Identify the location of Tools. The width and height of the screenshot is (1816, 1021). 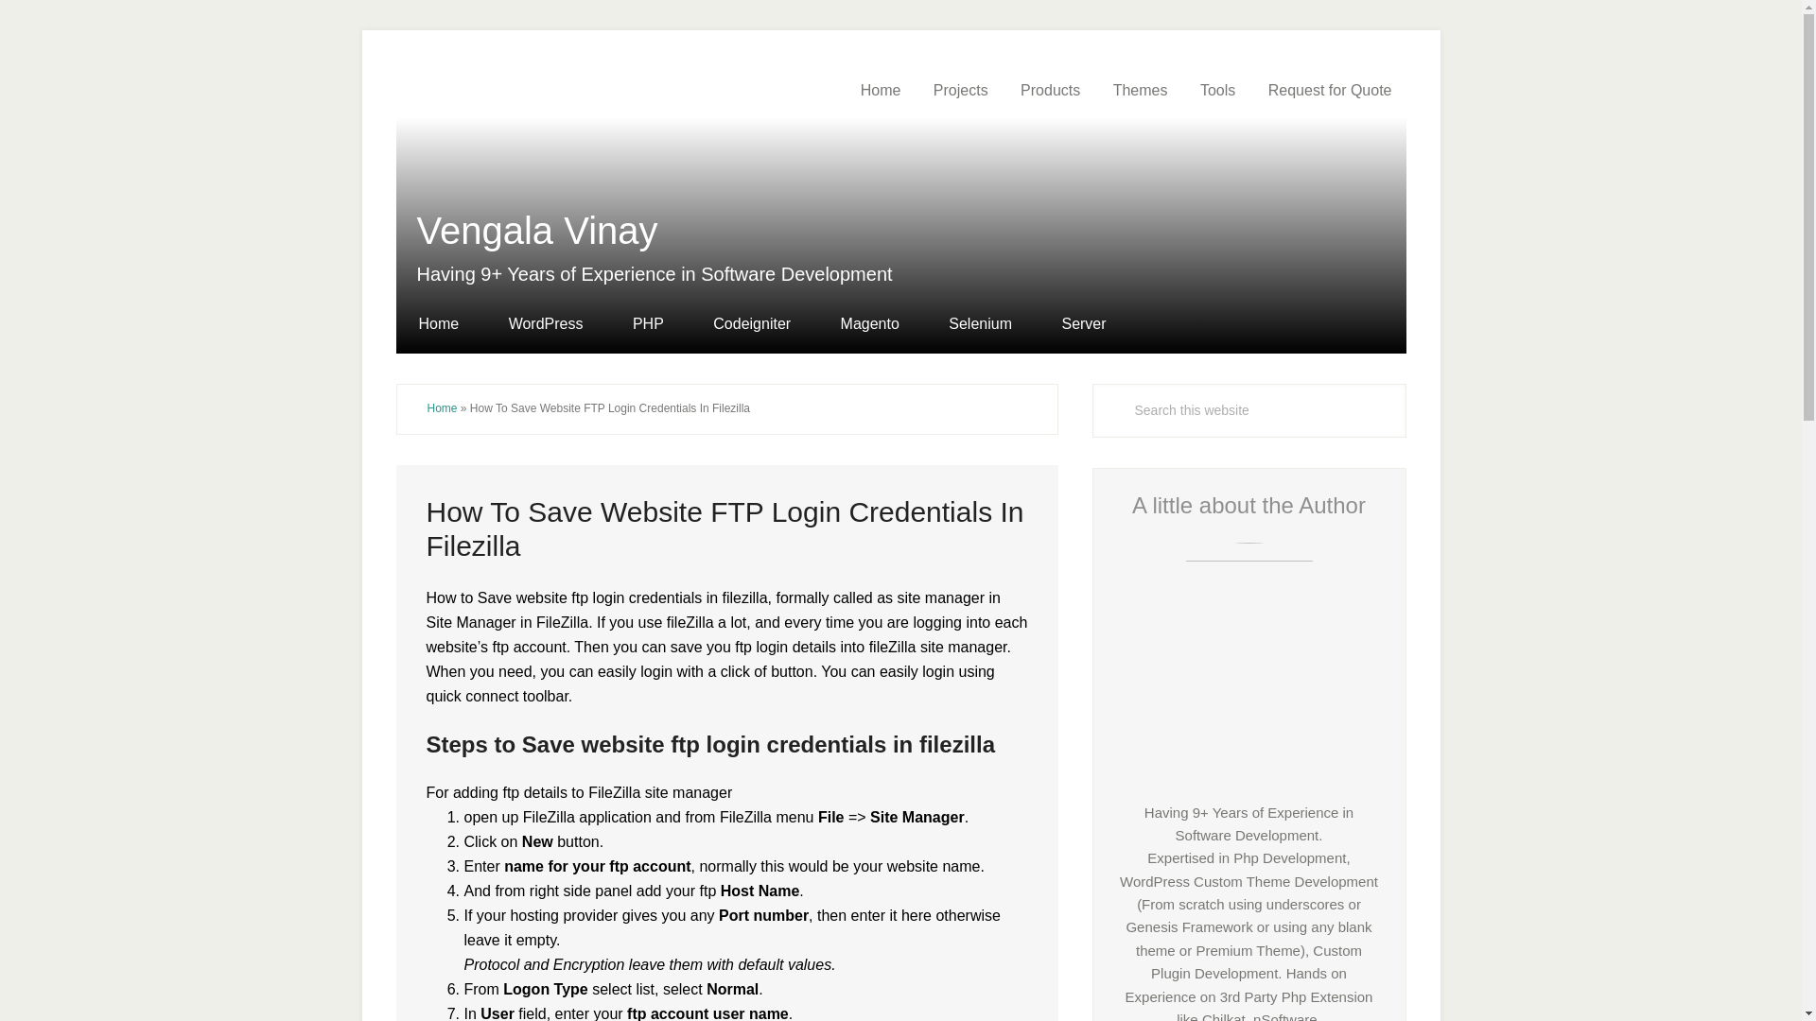
(1216, 91).